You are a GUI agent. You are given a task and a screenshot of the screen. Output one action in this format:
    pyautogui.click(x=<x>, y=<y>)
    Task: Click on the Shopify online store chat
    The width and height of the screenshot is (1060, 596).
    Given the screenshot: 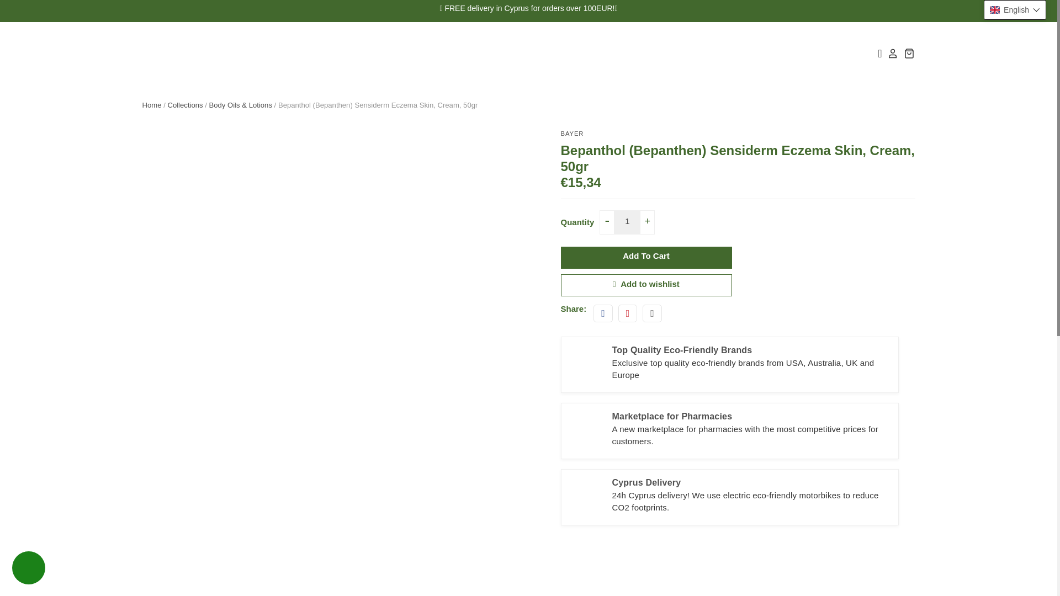 What is the action you would take?
    pyautogui.click(x=29, y=569)
    